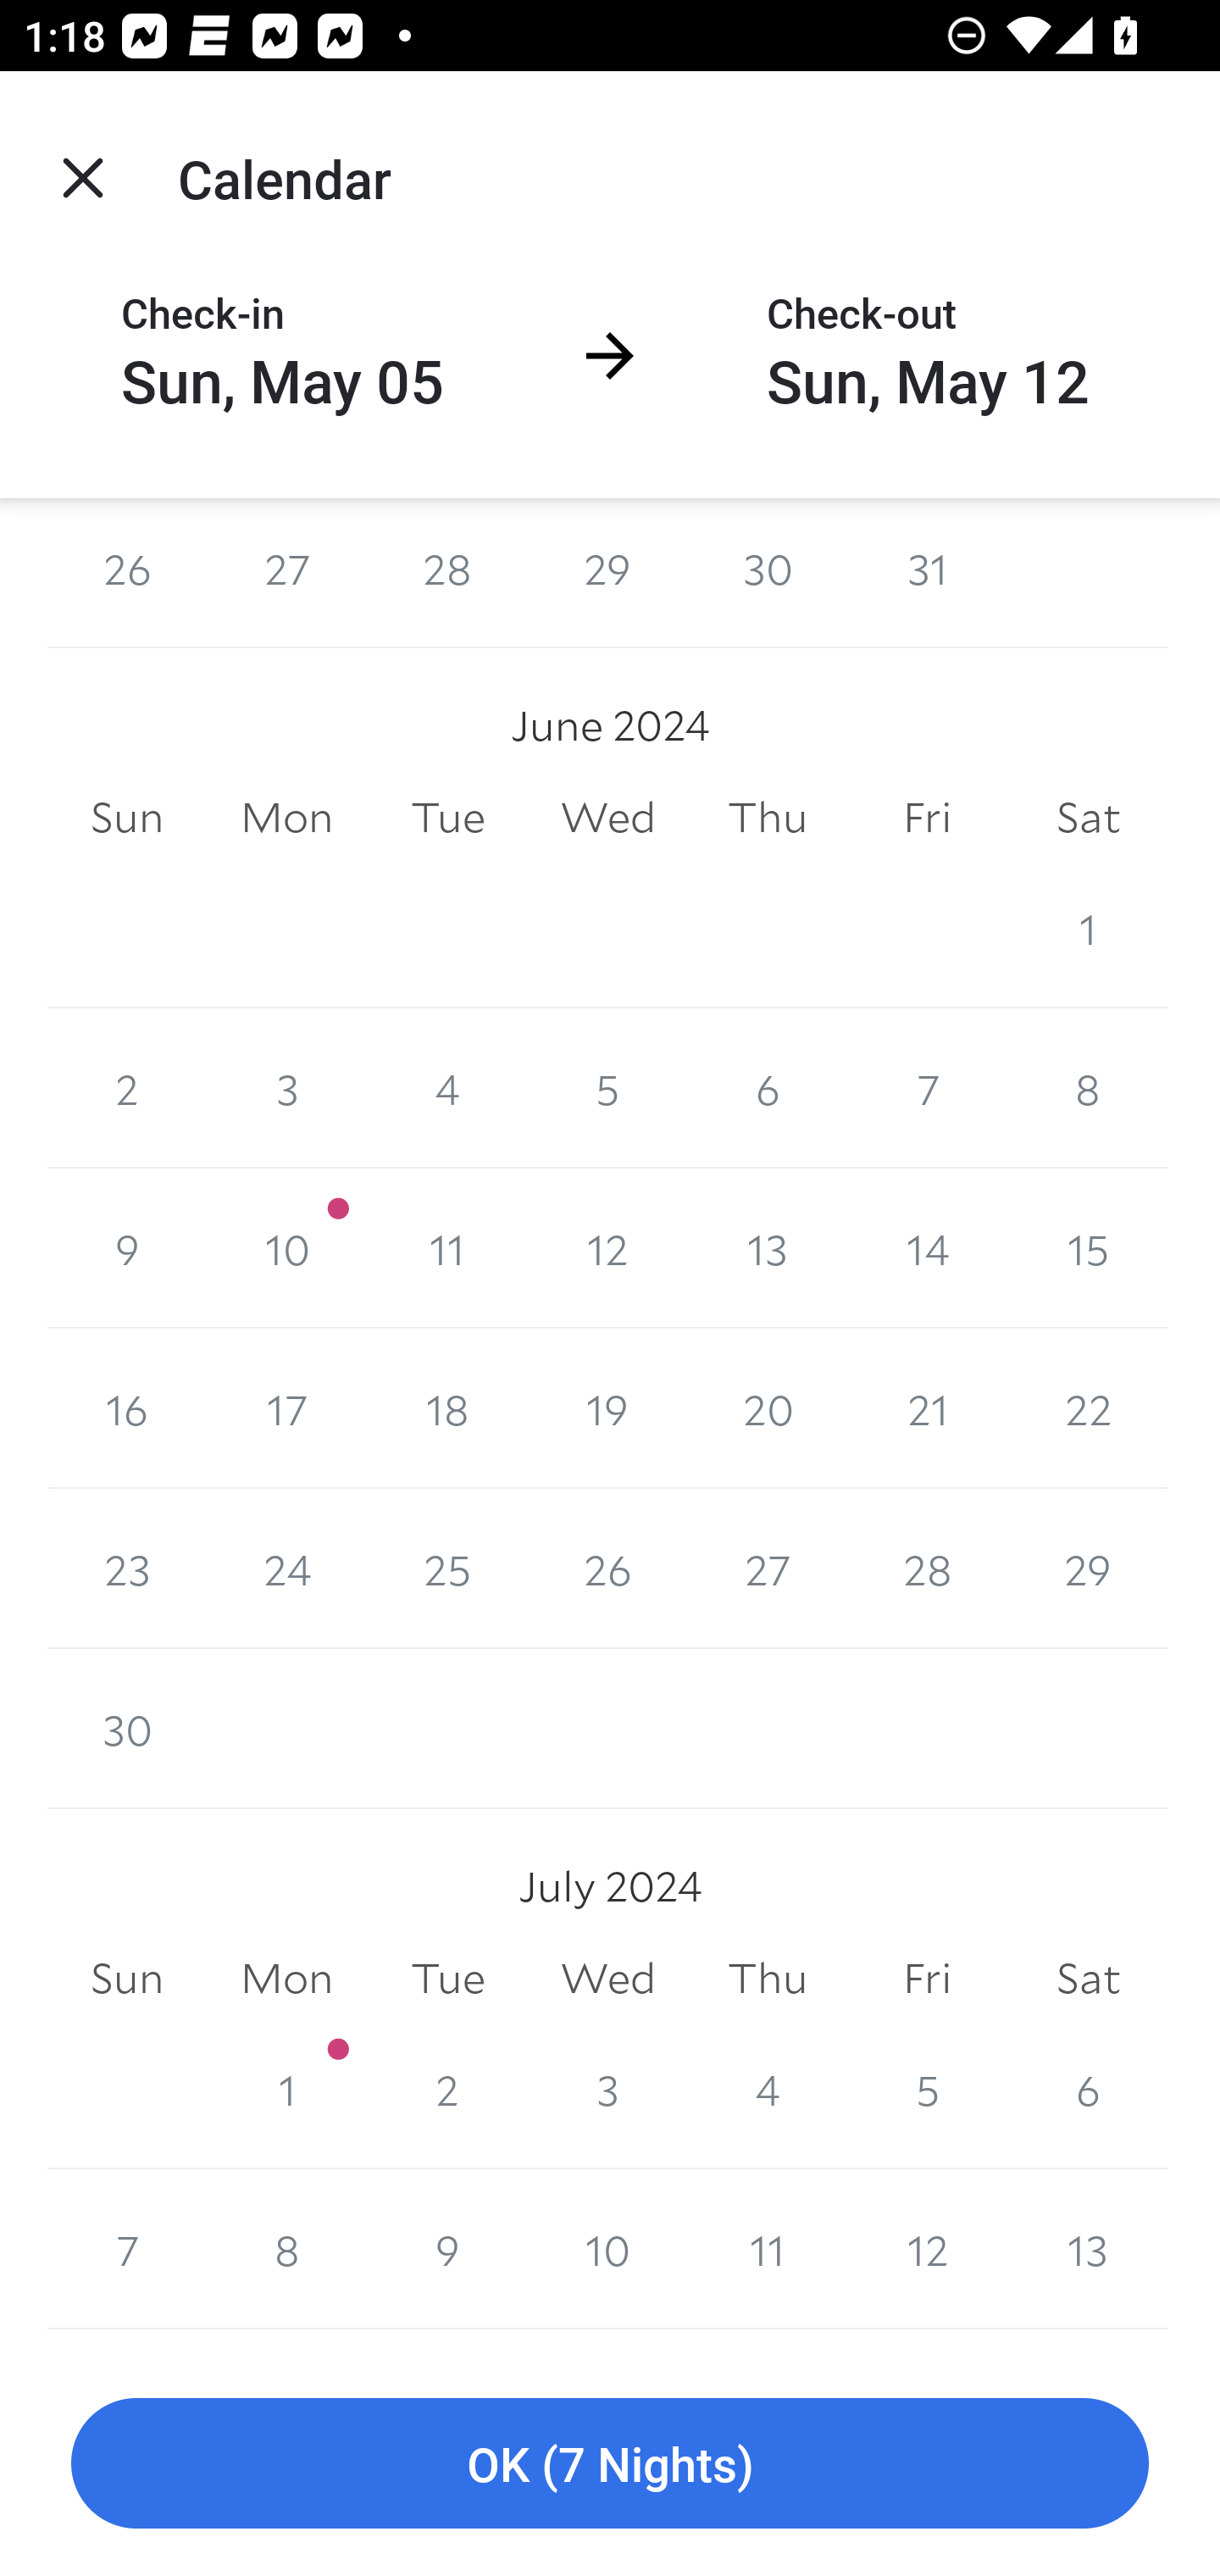 This screenshot has height=2576, width=1220. What do you see at coordinates (127, 818) in the screenshot?
I see `Sun` at bounding box center [127, 818].